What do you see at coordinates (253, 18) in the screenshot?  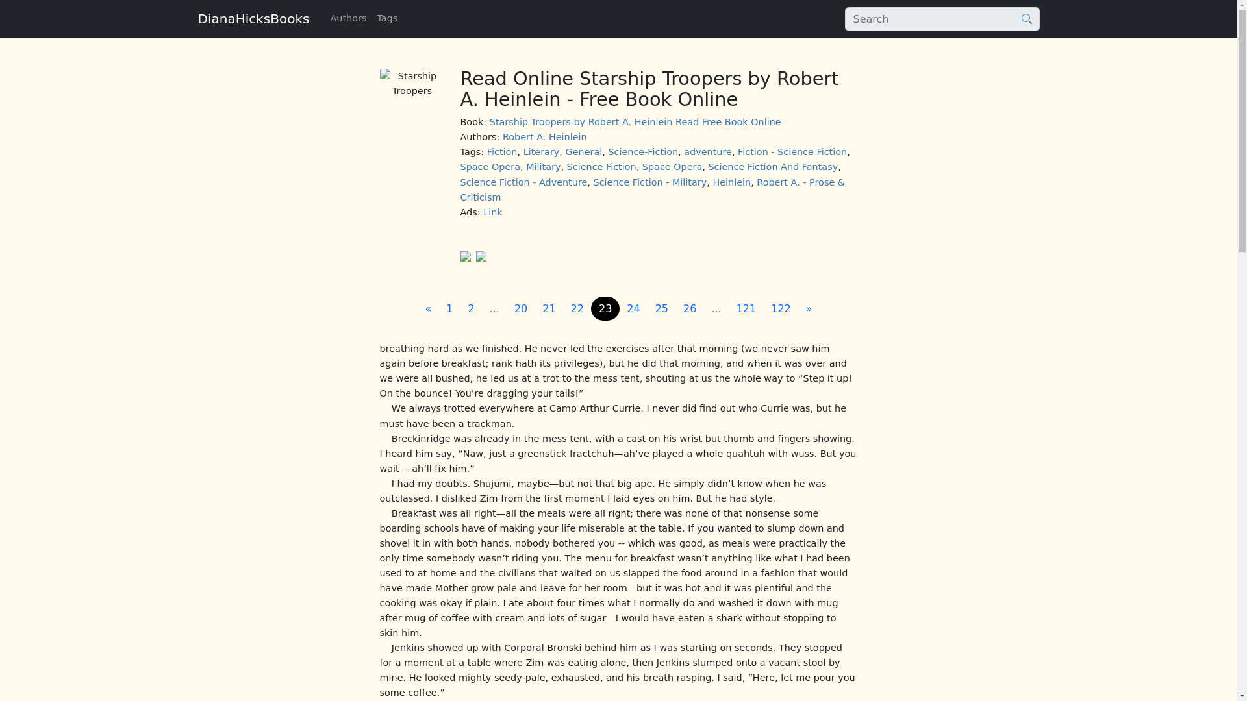 I see `DianaHicksBooks` at bounding box center [253, 18].